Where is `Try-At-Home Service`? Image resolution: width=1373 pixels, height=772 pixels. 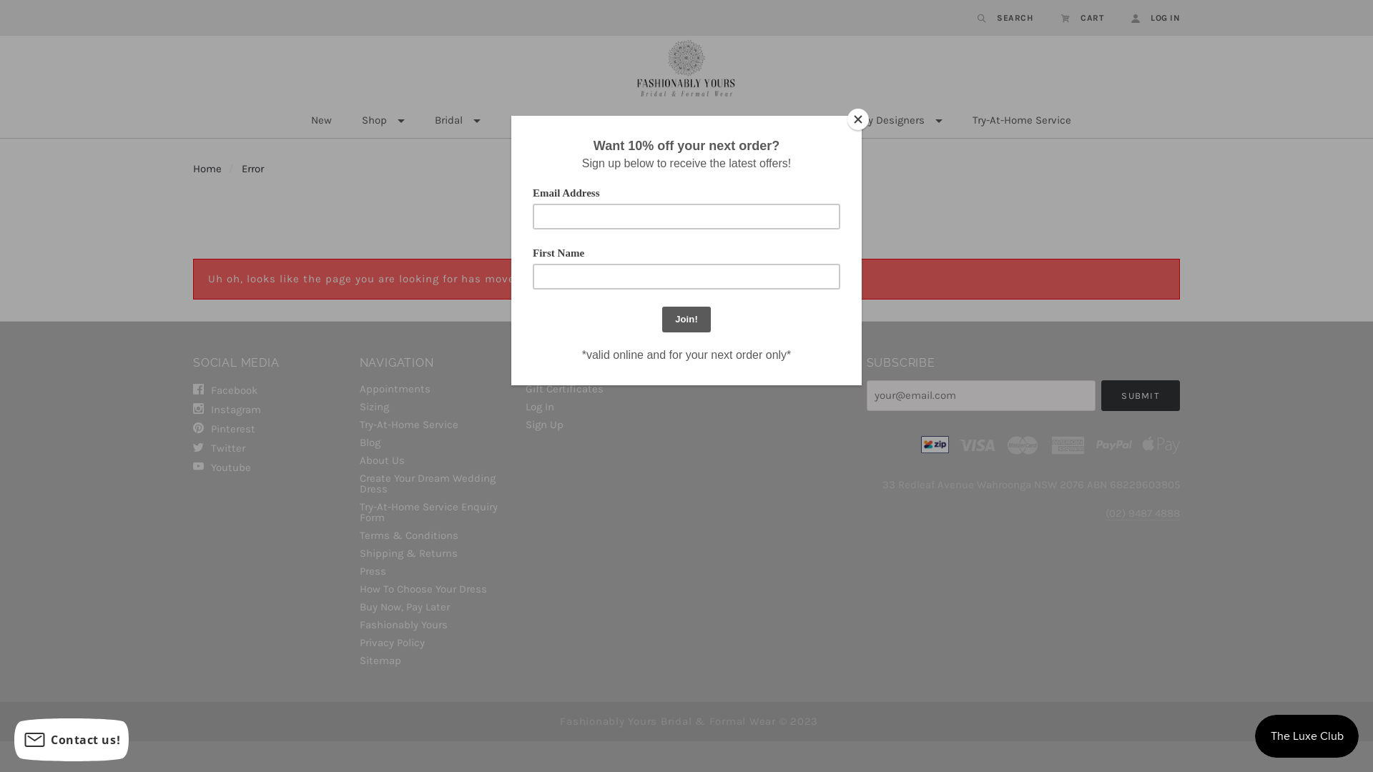 Try-At-Home Service is located at coordinates (1021, 121).